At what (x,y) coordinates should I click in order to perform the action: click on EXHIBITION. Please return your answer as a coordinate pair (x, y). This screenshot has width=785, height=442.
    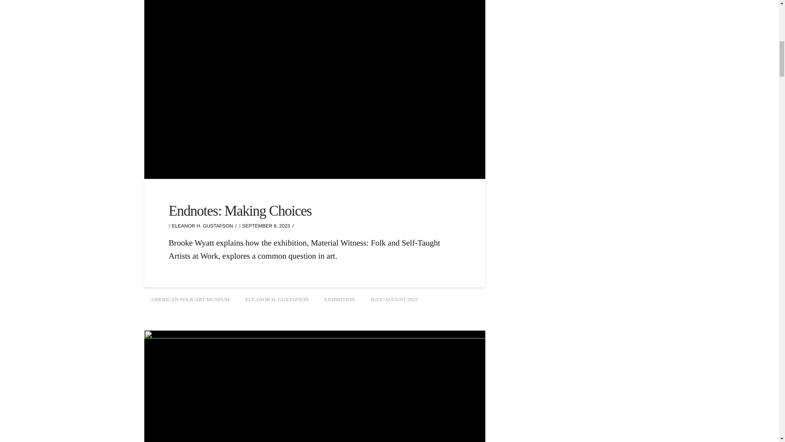
    Looking at the image, I should click on (339, 300).